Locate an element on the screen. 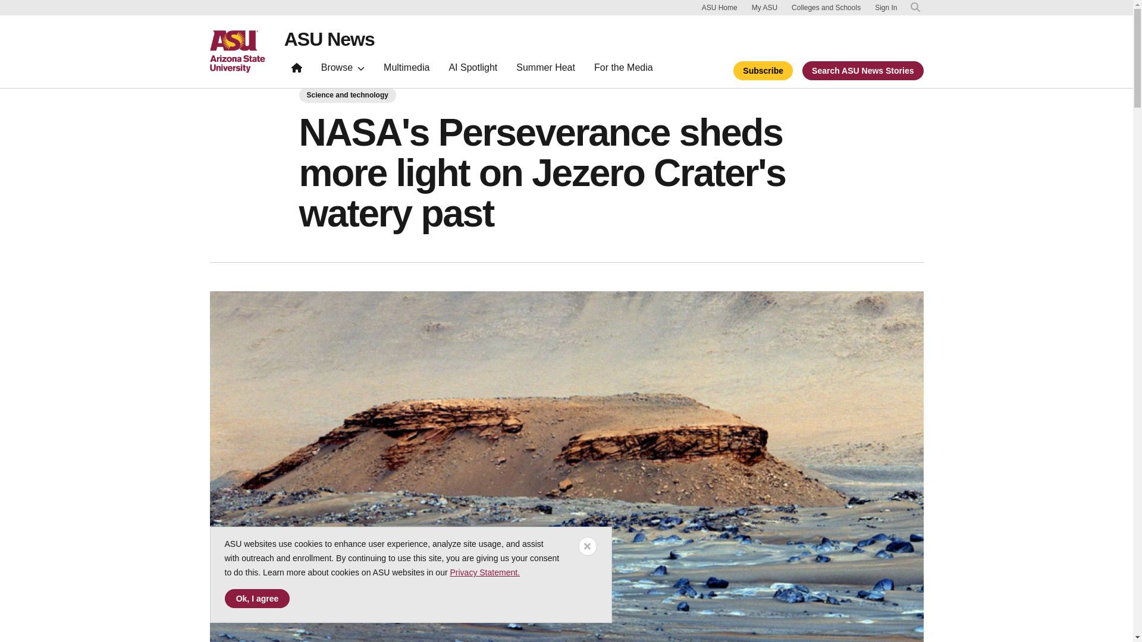 The height and width of the screenshot is (642, 1142). ASU News home page is located at coordinates (330, 39).